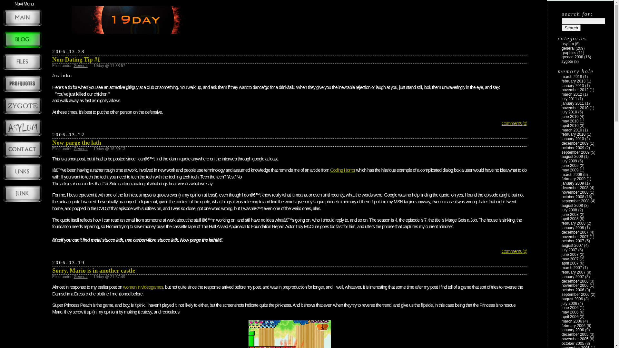 This screenshot has width=619, height=348. What do you see at coordinates (574, 272) in the screenshot?
I see `february 2007` at bounding box center [574, 272].